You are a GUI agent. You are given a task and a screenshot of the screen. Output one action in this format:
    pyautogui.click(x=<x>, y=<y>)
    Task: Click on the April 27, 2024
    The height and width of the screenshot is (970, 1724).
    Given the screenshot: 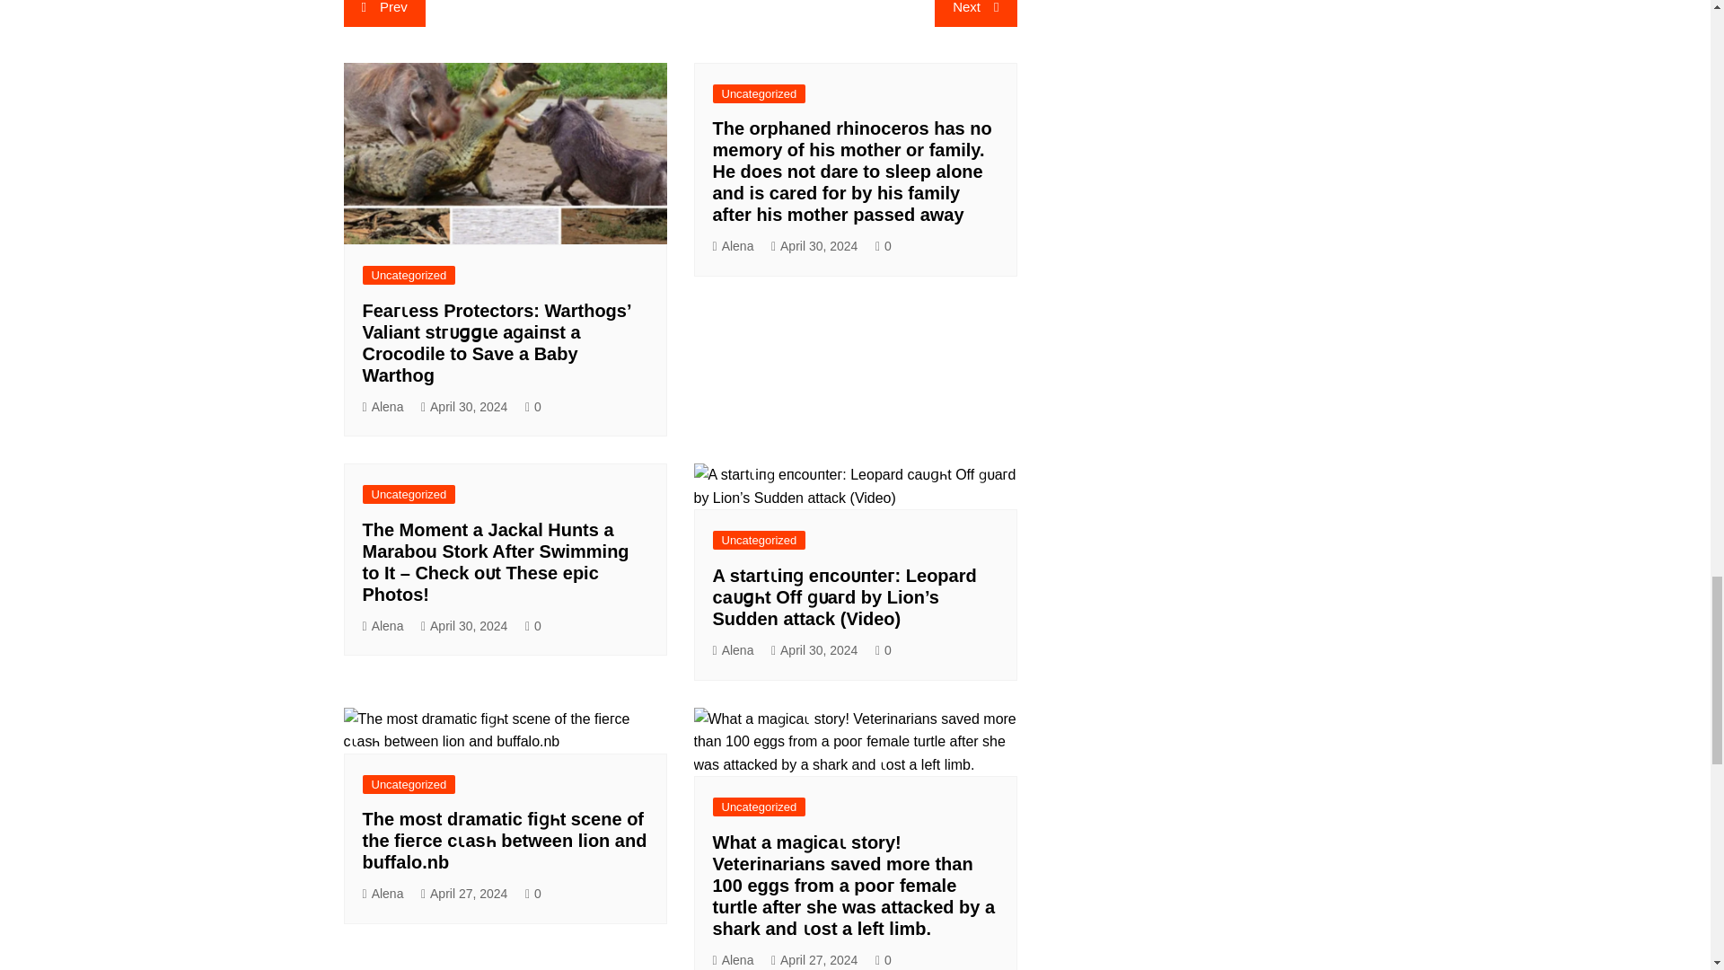 What is the action you would take?
    pyautogui.click(x=464, y=893)
    